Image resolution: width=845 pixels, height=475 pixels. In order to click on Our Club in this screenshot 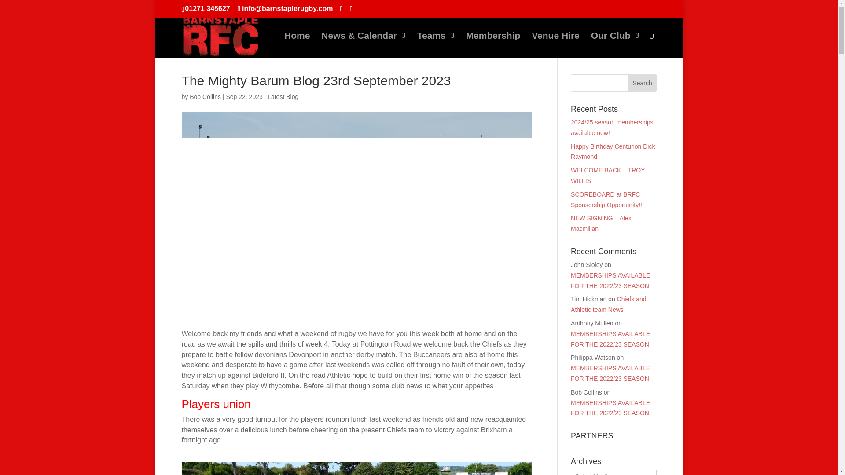, I will do `click(615, 45)`.